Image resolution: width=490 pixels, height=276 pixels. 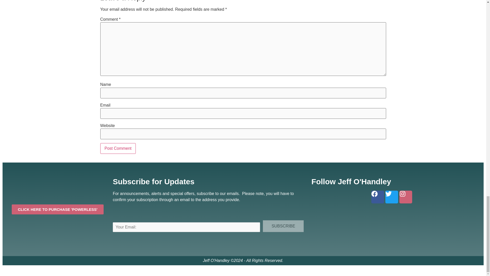 I want to click on SUBSCRIBE, so click(x=283, y=226).